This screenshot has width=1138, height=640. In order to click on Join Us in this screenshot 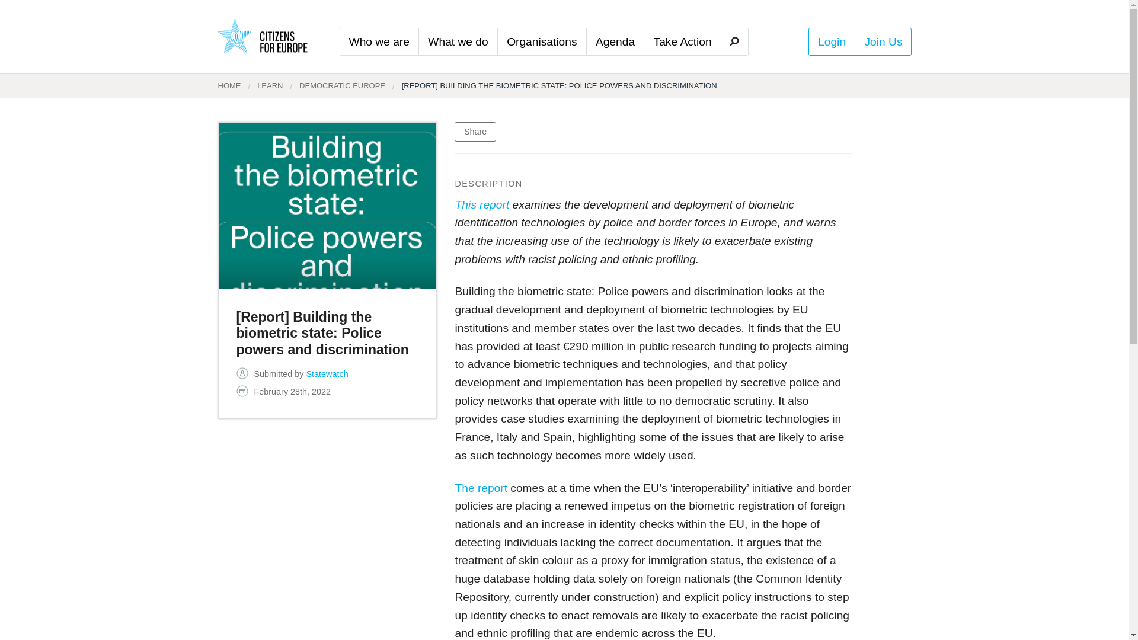, I will do `click(883, 41)`.